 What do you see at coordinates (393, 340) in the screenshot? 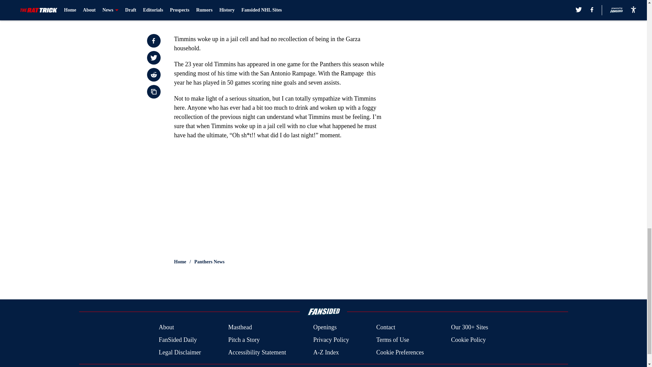
I see `Terms of Use` at bounding box center [393, 340].